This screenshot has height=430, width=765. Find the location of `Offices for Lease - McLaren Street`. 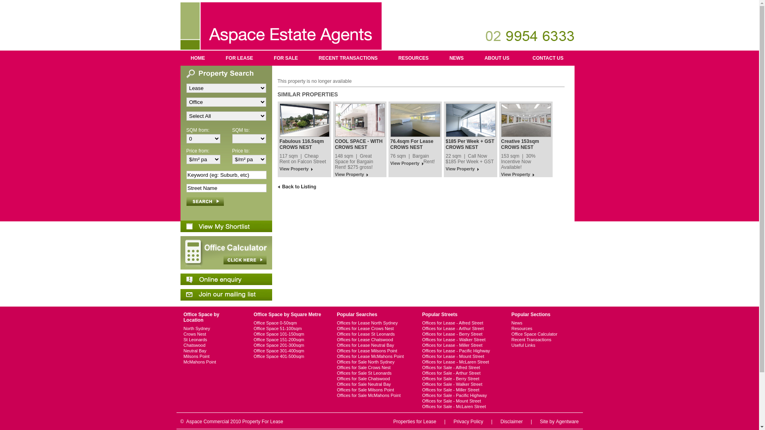

Offices for Lease - McLaren Street is located at coordinates (460, 362).